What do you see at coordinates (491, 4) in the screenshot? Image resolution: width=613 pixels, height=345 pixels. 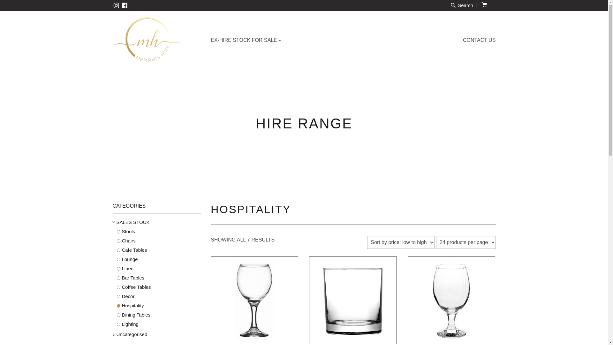 I see `Cart 0` at bounding box center [491, 4].